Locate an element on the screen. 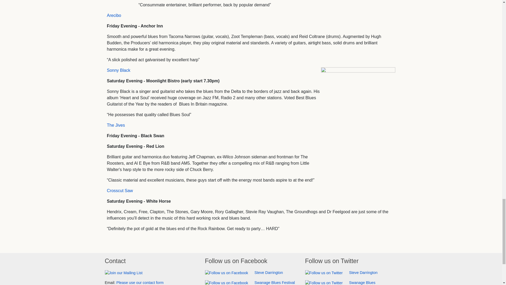 This screenshot has height=285, width=506. Please use our contact form is located at coordinates (140, 282).